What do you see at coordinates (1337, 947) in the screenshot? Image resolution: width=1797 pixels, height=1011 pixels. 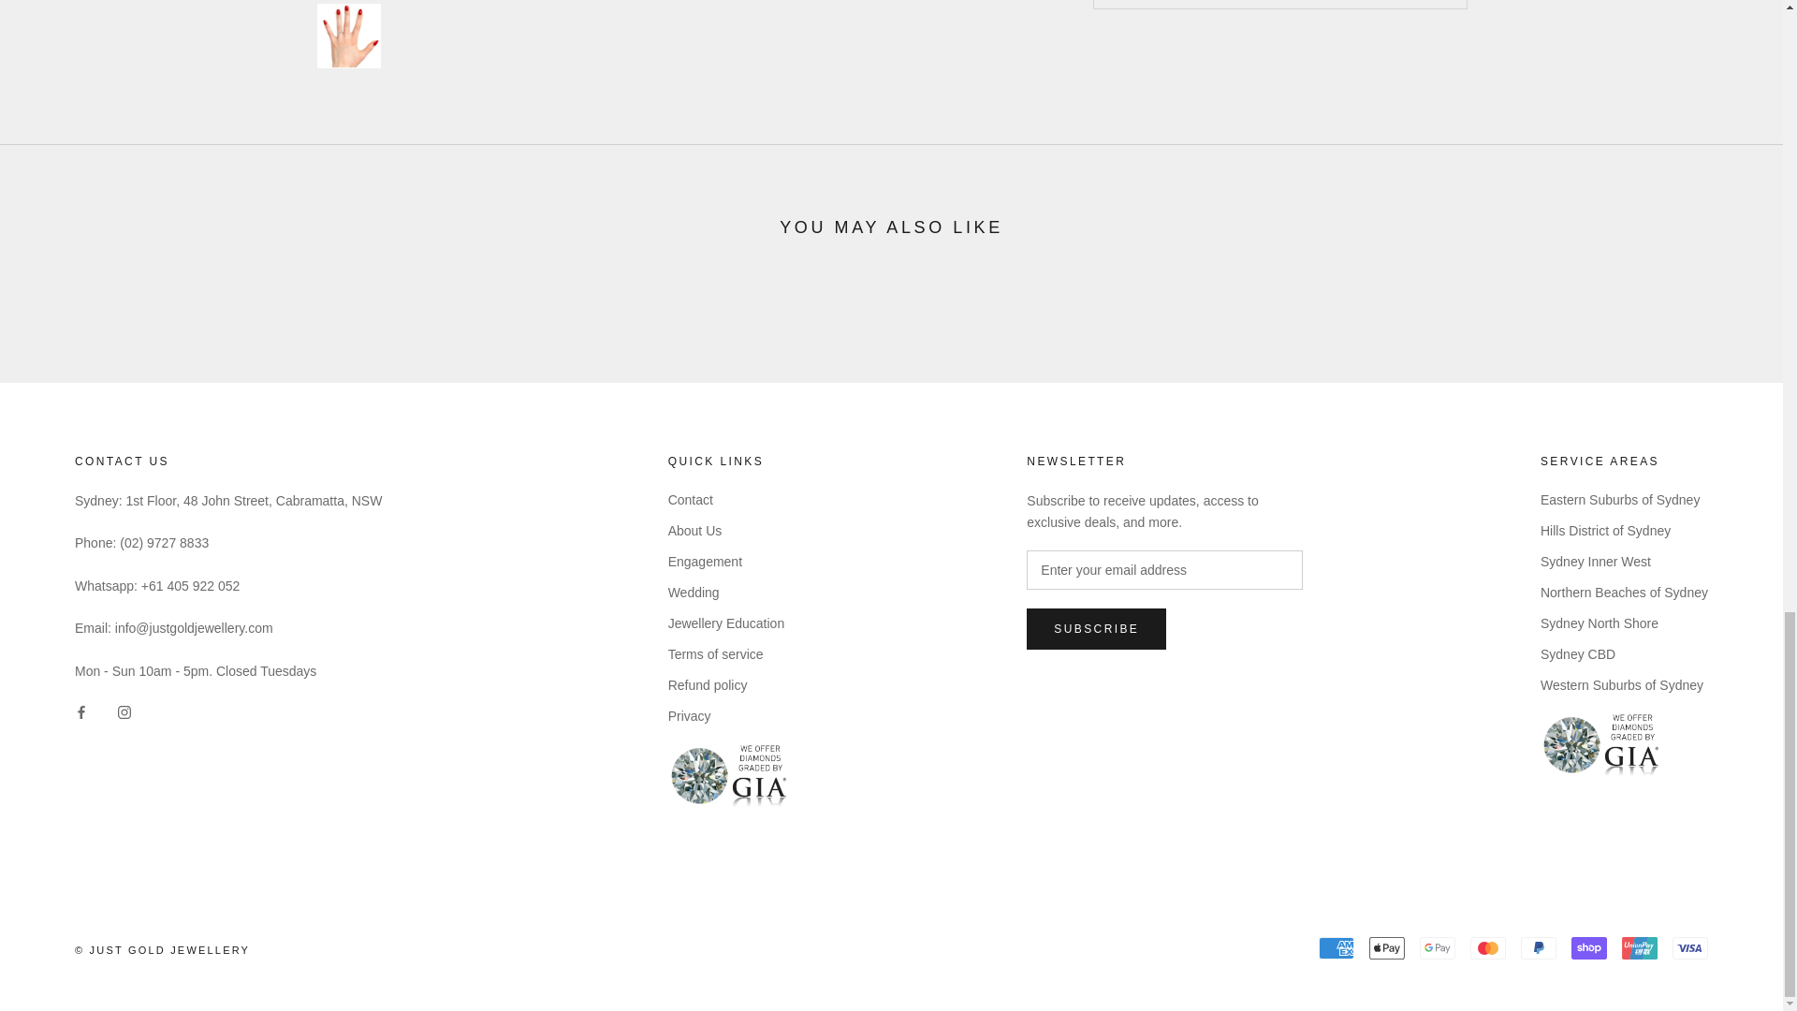 I see `American Express` at bounding box center [1337, 947].